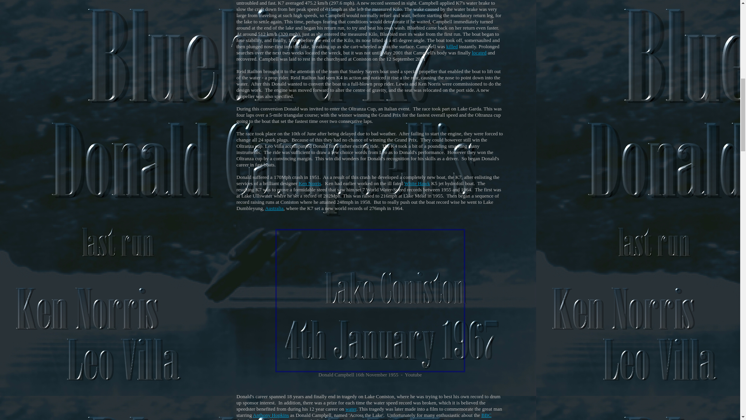 This screenshot has width=746, height=420. Describe the element at coordinates (486, 415) in the screenshot. I see `BBC` at that location.